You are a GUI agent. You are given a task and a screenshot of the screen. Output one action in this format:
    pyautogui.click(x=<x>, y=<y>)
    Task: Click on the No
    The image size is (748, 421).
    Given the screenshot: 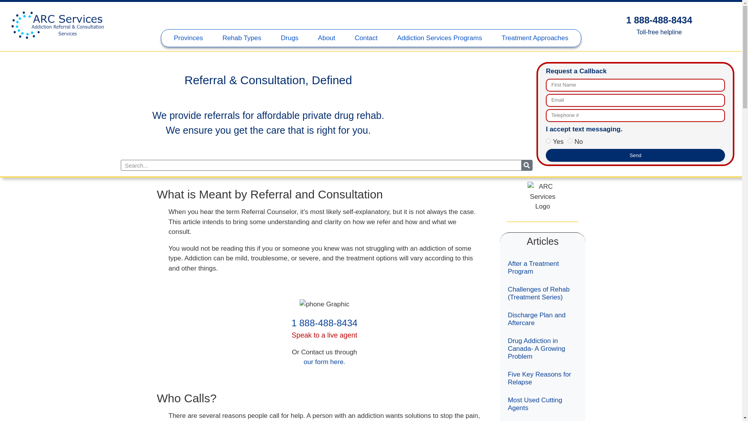 What is the action you would take?
    pyautogui.click(x=570, y=141)
    